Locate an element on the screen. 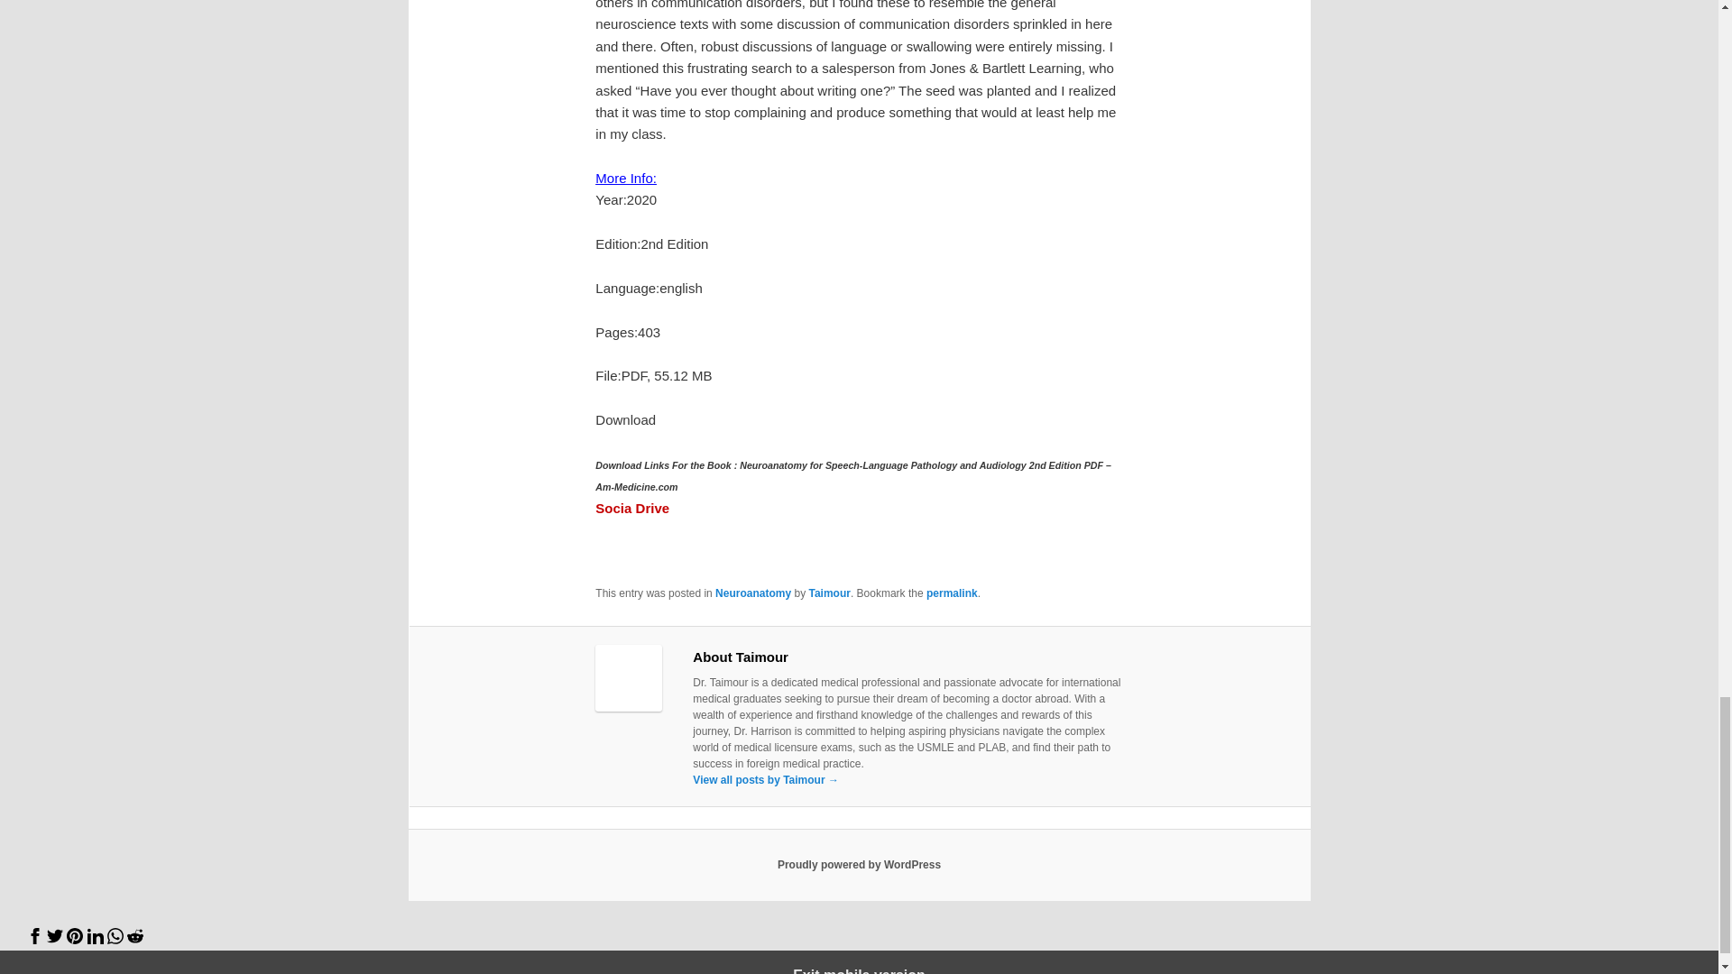  permalink is located at coordinates (953, 593).